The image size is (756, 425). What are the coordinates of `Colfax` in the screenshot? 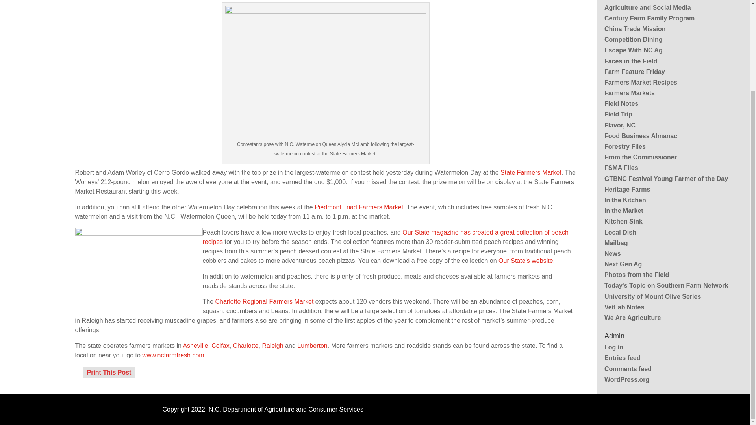 It's located at (220, 346).